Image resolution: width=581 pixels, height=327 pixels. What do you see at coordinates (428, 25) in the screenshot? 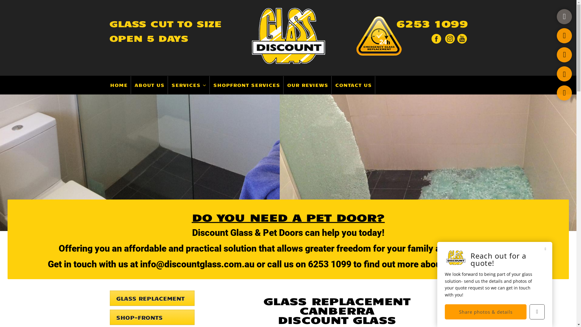
I see `6253 1099` at bounding box center [428, 25].